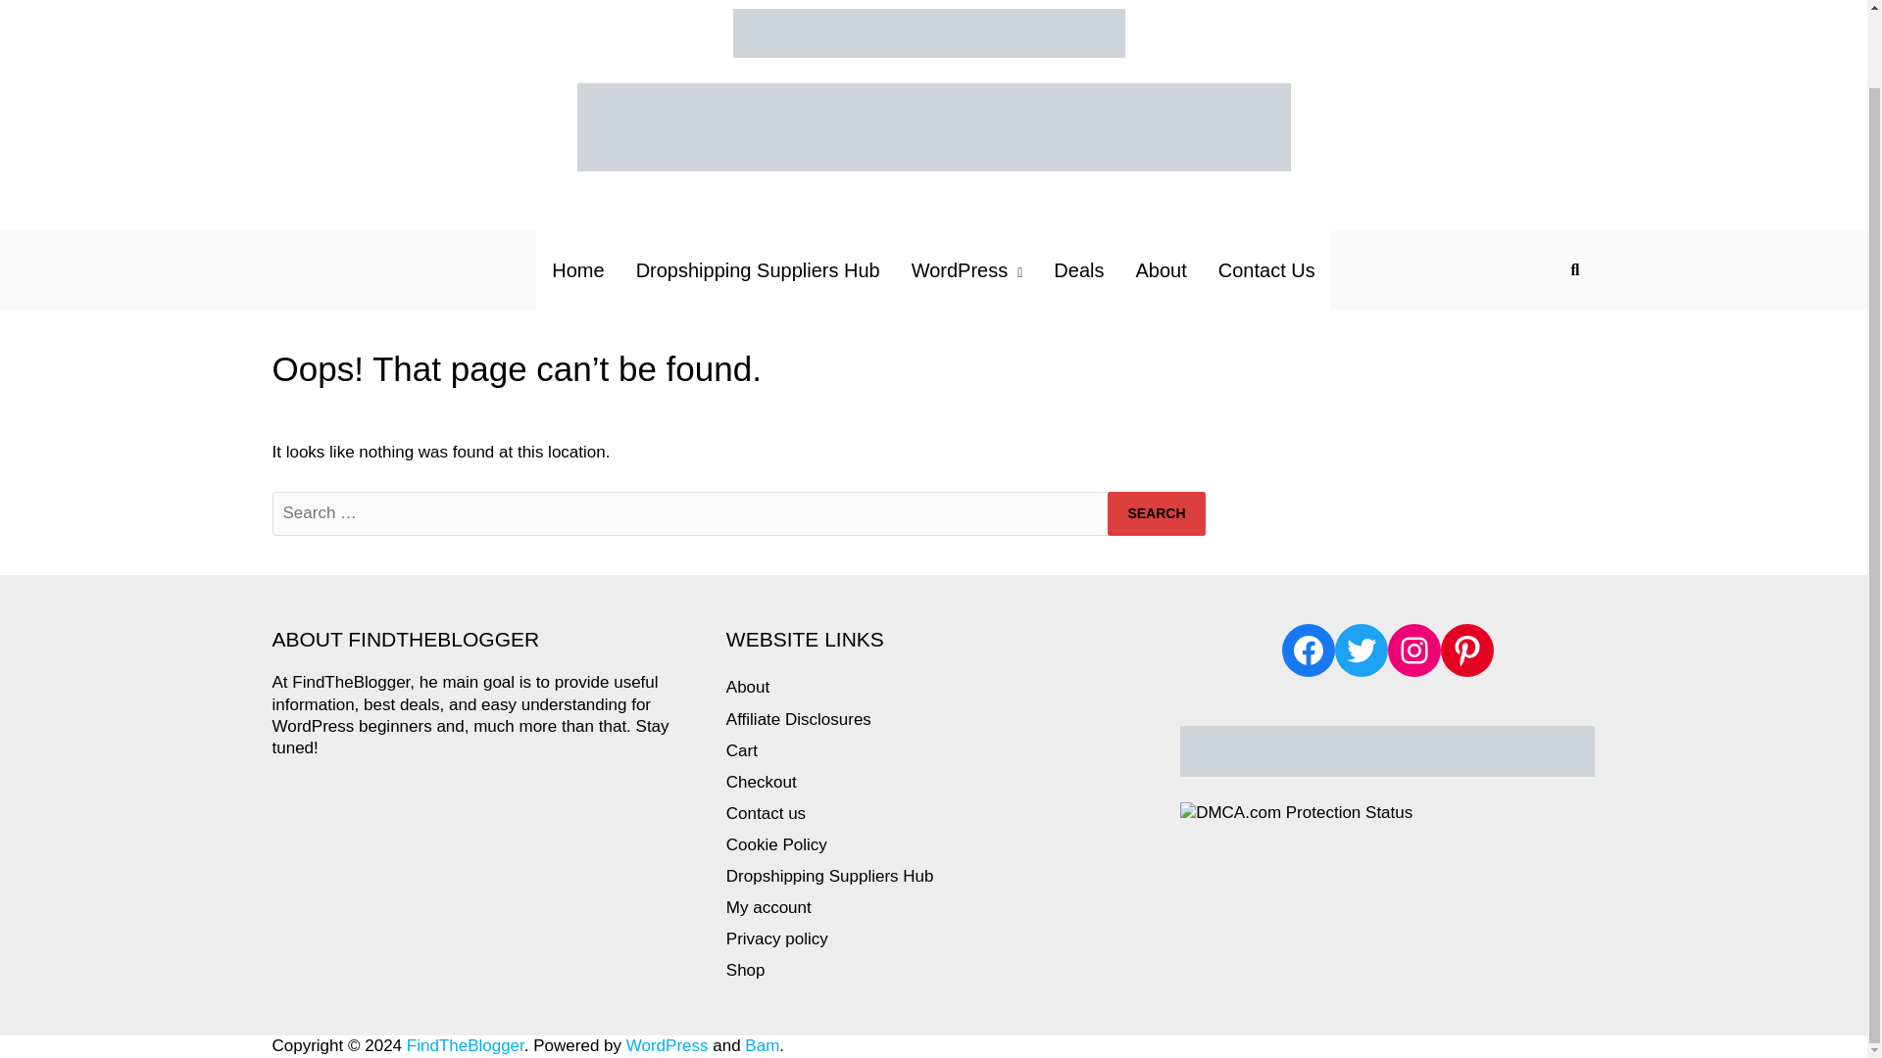 The height and width of the screenshot is (1058, 1882). What do you see at coordinates (1266, 270) in the screenshot?
I see `Contact Us` at bounding box center [1266, 270].